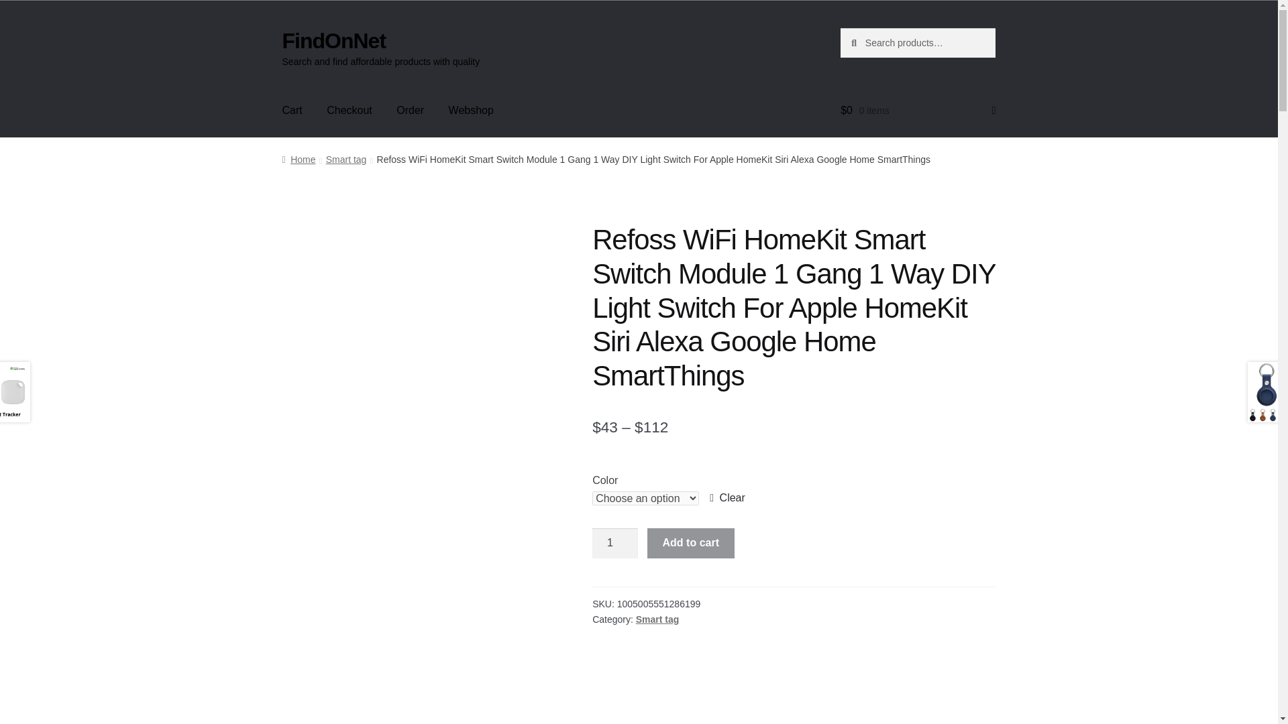 This screenshot has width=1288, height=724. I want to click on Webshop, so click(471, 111).